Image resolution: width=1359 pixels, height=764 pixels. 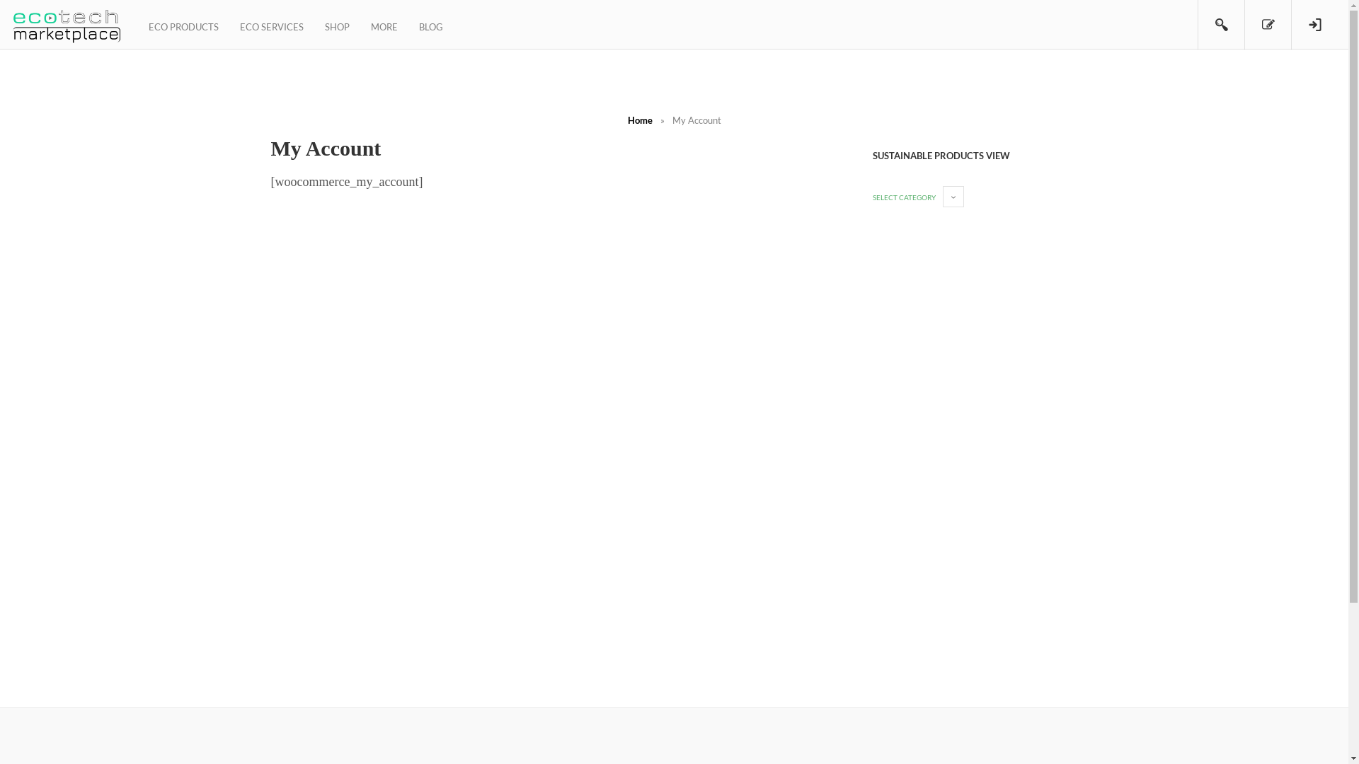 What do you see at coordinates (337, 25) in the screenshot?
I see `SHOP` at bounding box center [337, 25].